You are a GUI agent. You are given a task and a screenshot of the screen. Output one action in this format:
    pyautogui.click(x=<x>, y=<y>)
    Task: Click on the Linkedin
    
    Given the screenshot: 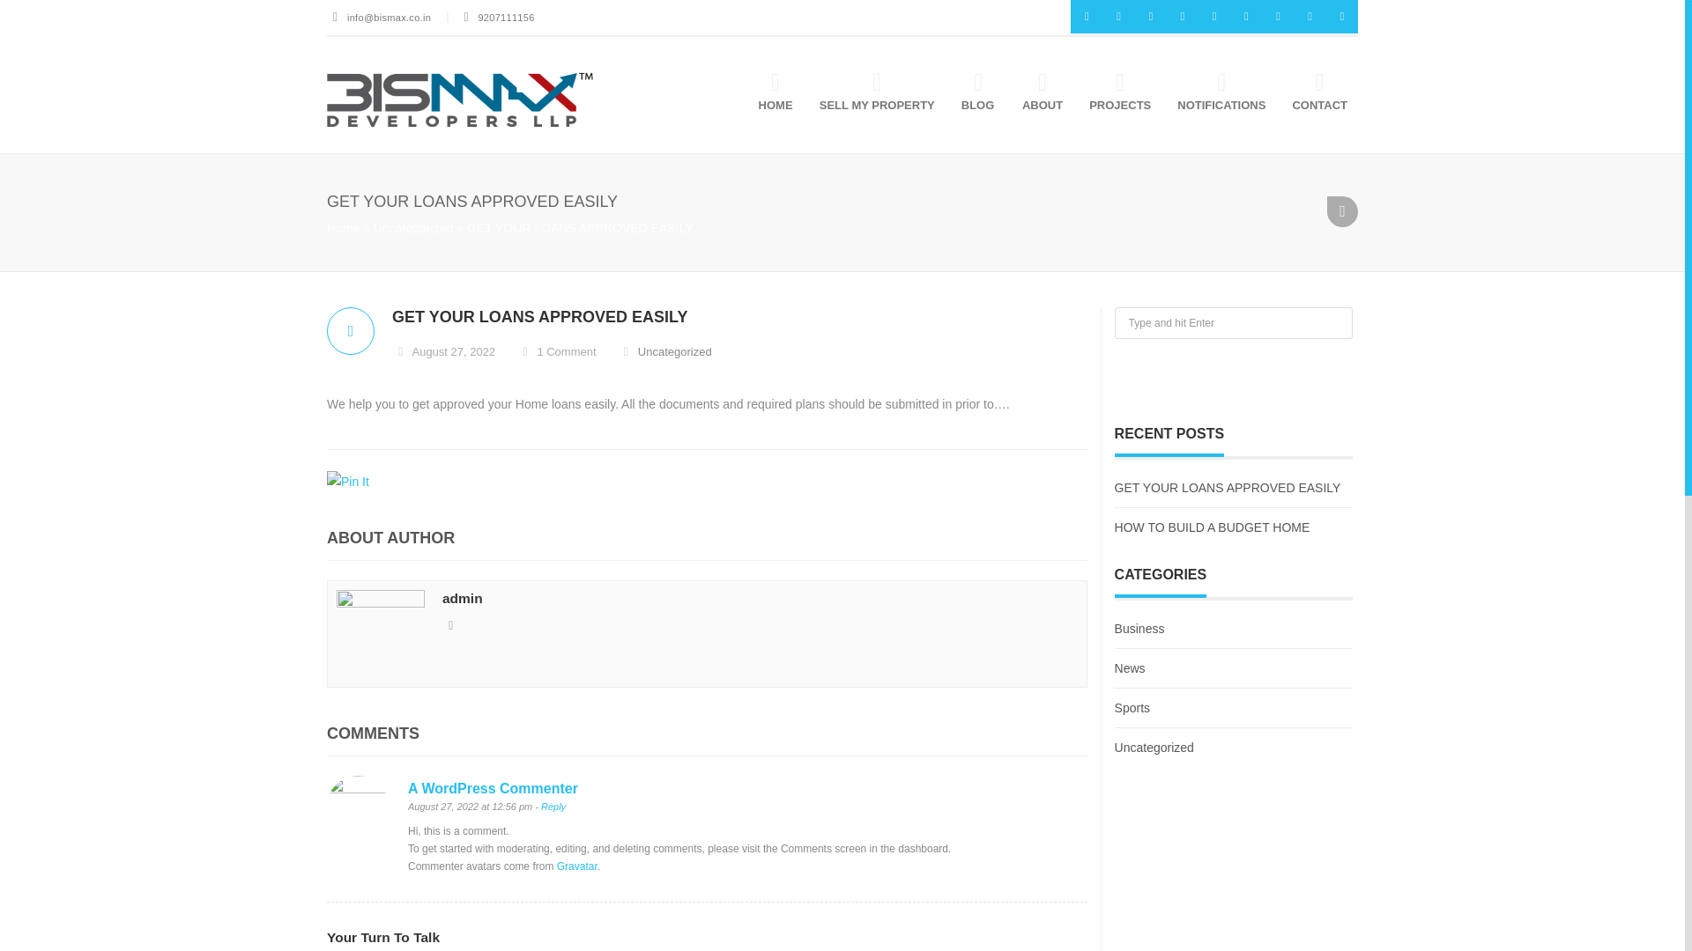 What is the action you would take?
    pyautogui.click(x=1183, y=16)
    